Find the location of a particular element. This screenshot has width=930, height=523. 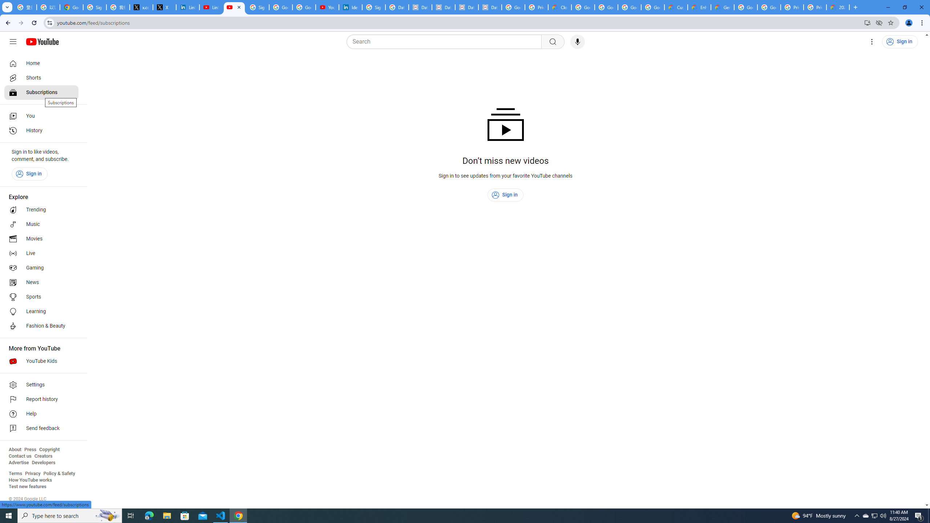

Data Privacy Framework is located at coordinates (420, 7).